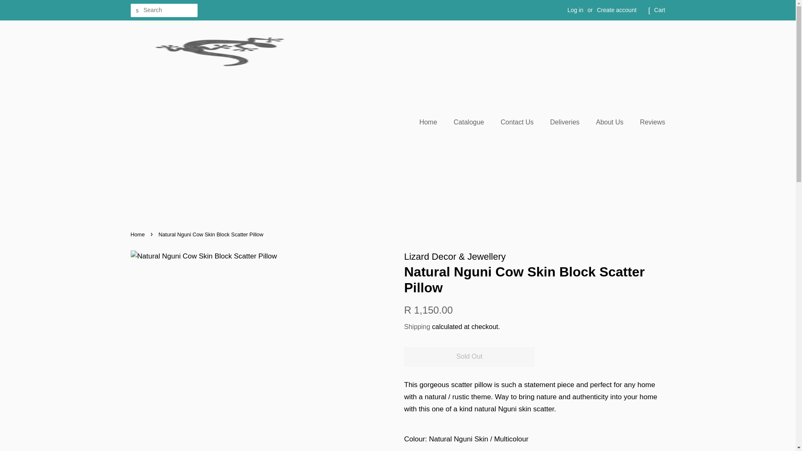  I want to click on Log in, so click(575, 10).